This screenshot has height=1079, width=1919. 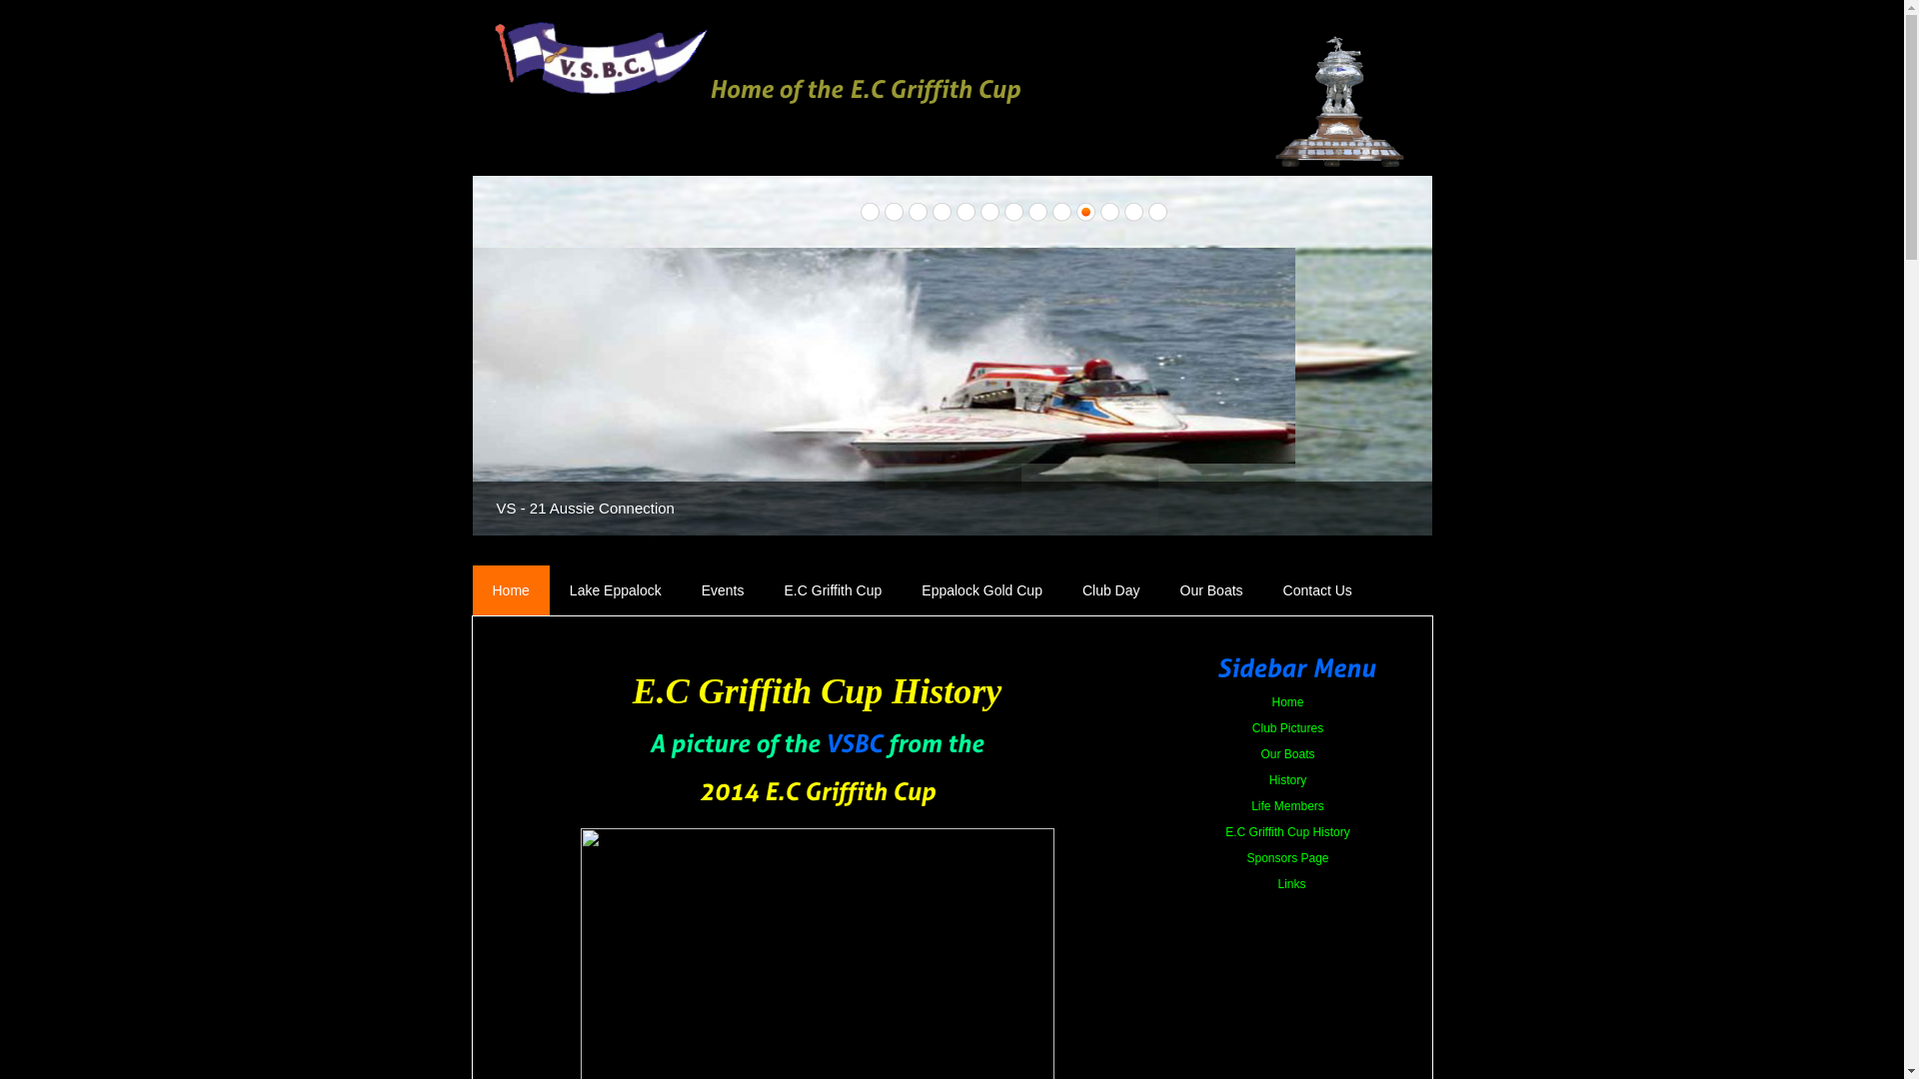 I want to click on Home, so click(x=1283, y=702).